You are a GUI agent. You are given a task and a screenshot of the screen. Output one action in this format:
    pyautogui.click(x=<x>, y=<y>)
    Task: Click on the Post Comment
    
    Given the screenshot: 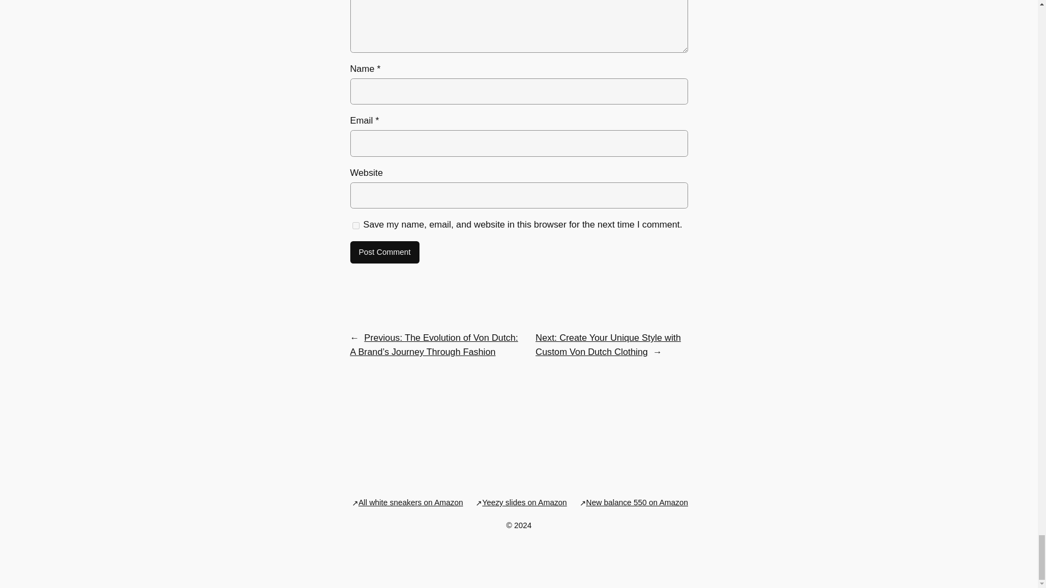 What is the action you would take?
    pyautogui.click(x=384, y=252)
    